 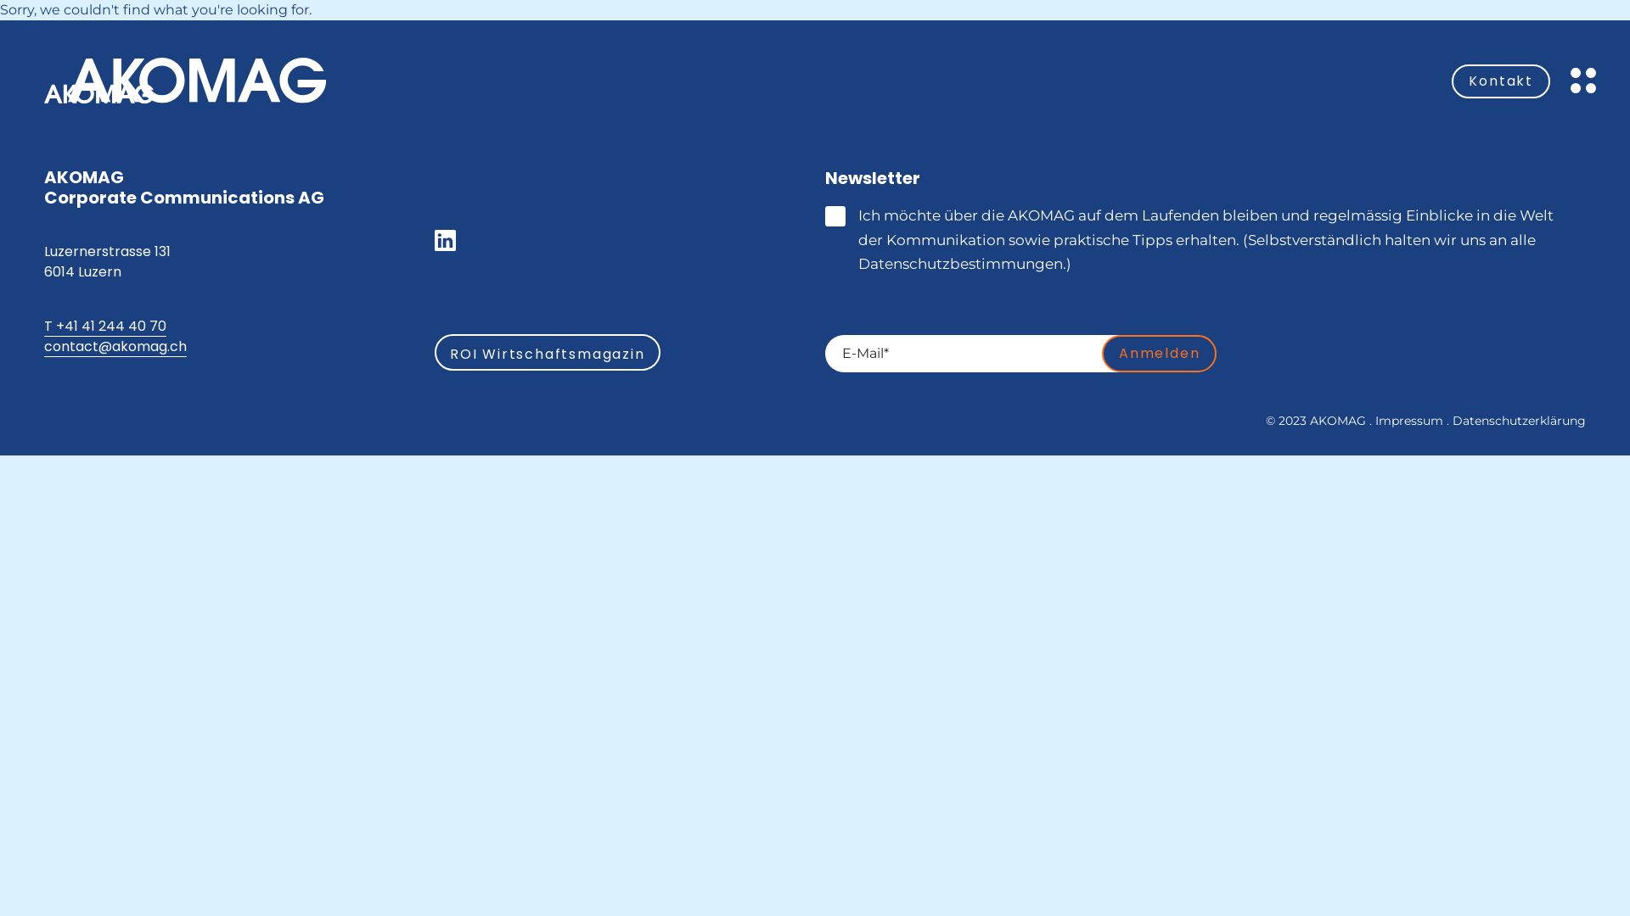 I want to click on Impressum, so click(x=1409, y=421).